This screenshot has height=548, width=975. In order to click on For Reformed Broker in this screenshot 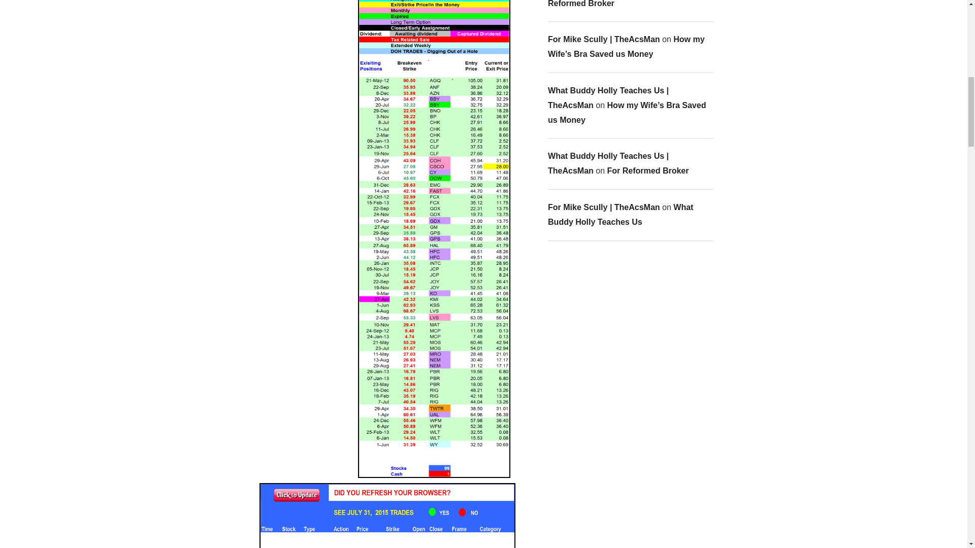, I will do `click(620, 4)`.